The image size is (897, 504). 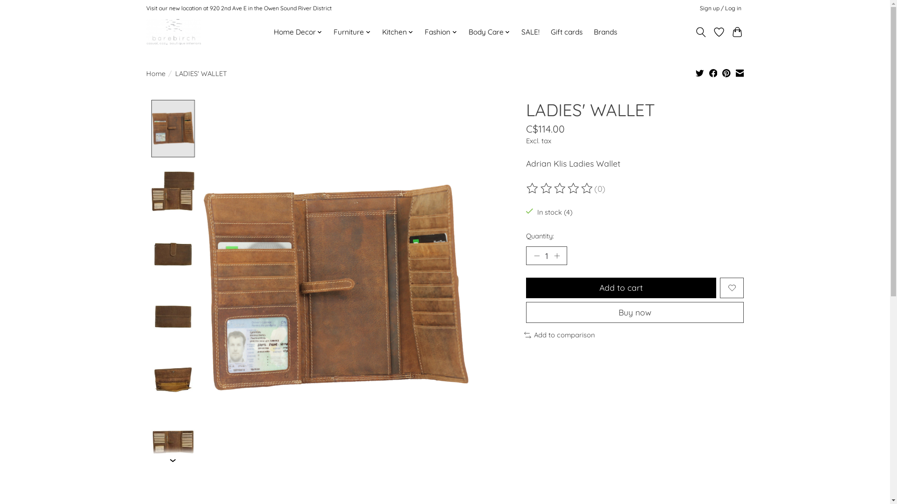 What do you see at coordinates (635, 313) in the screenshot?
I see `Buy now` at bounding box center [635, 313].